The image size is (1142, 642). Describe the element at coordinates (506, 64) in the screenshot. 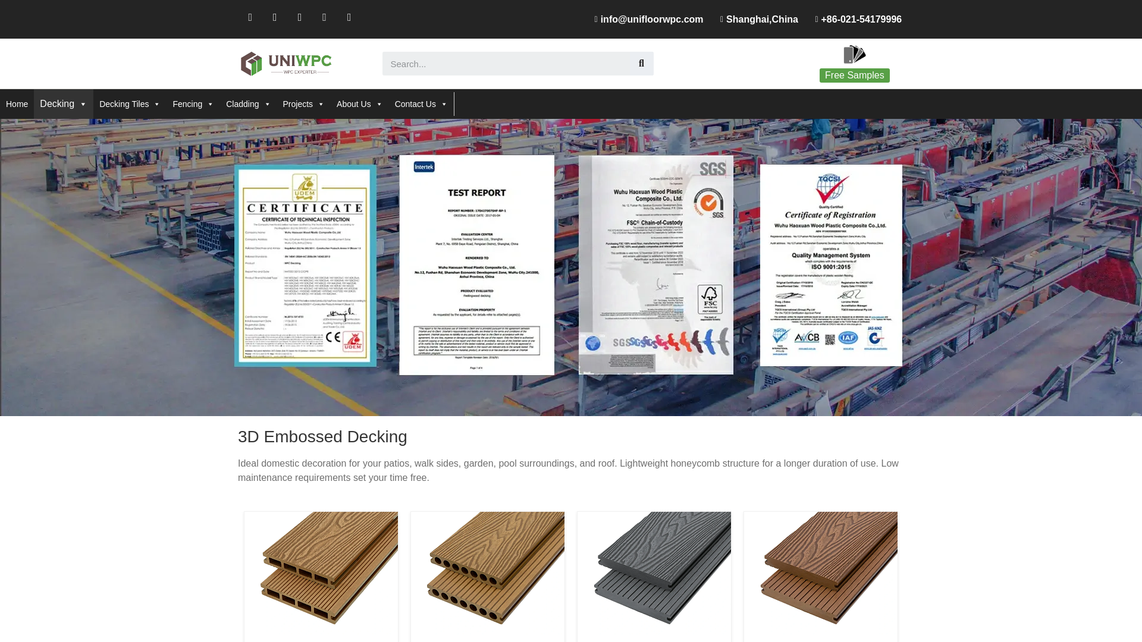

I see `Search` at that location.